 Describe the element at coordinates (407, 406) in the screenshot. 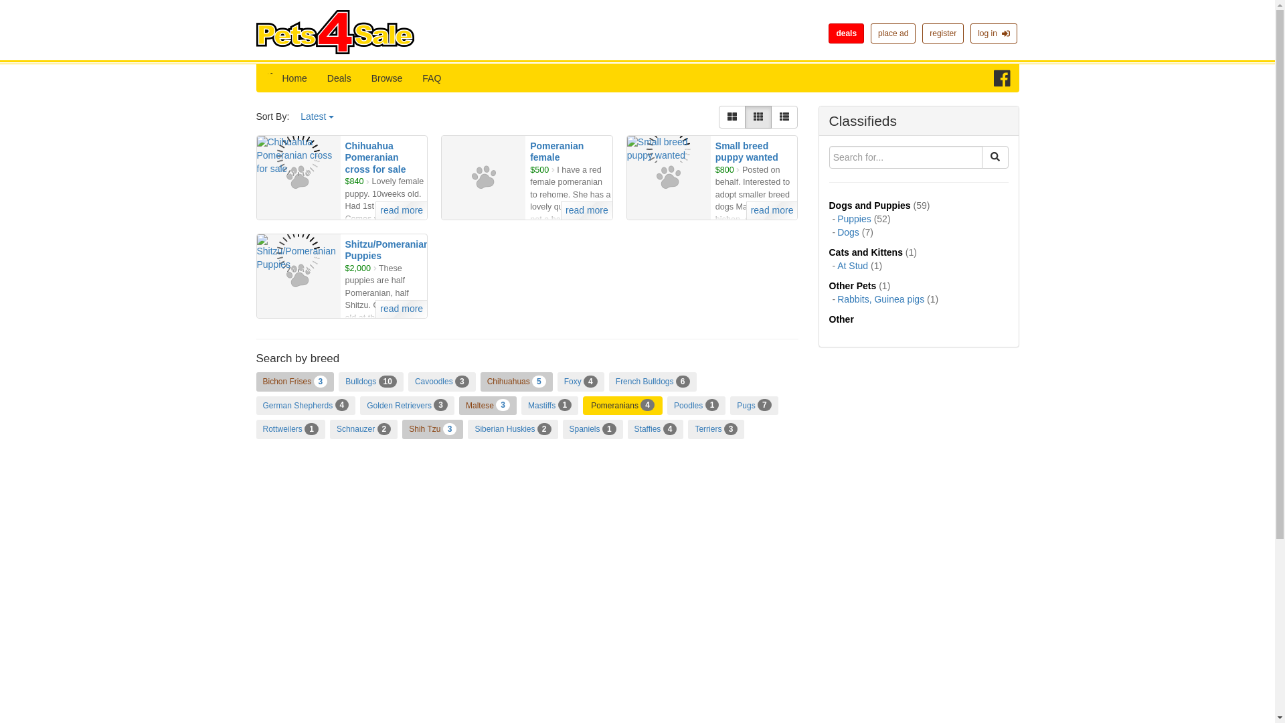

I see `Golden Retrievers 3` at that location.